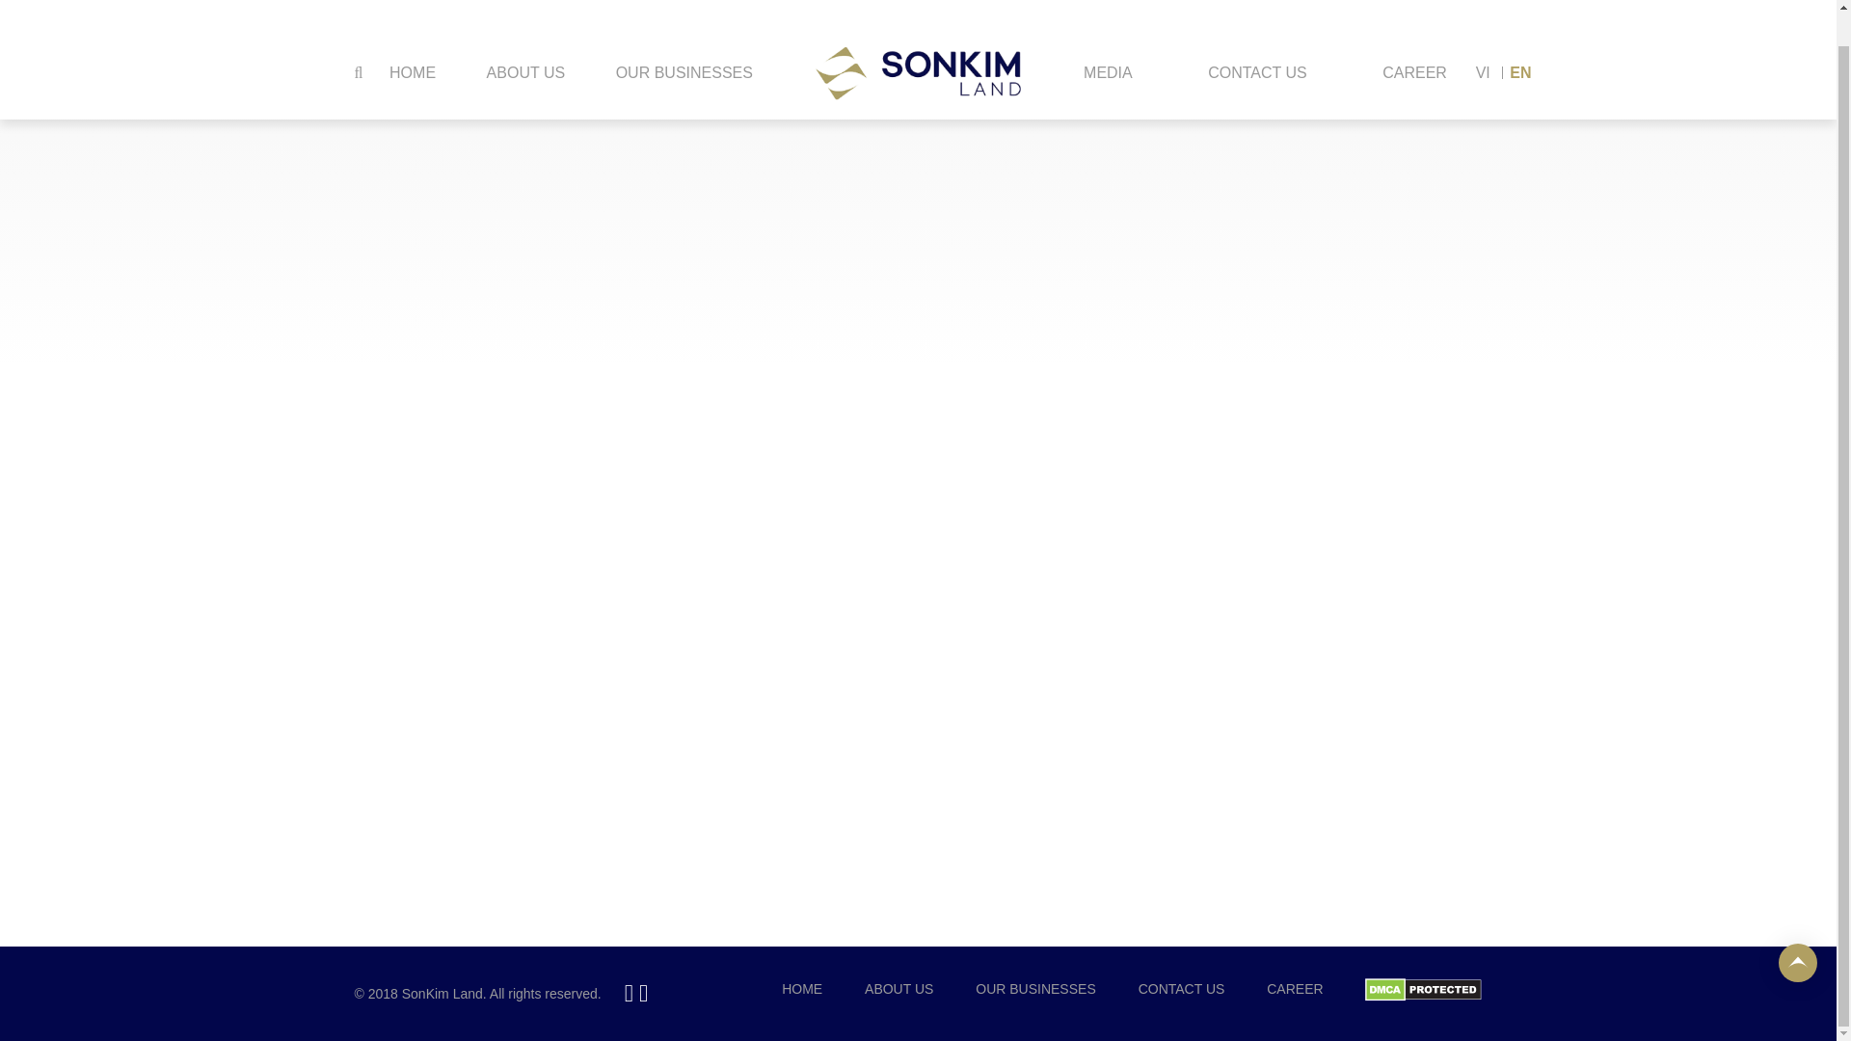  I want to click on CAREER, so click(1413, 40).